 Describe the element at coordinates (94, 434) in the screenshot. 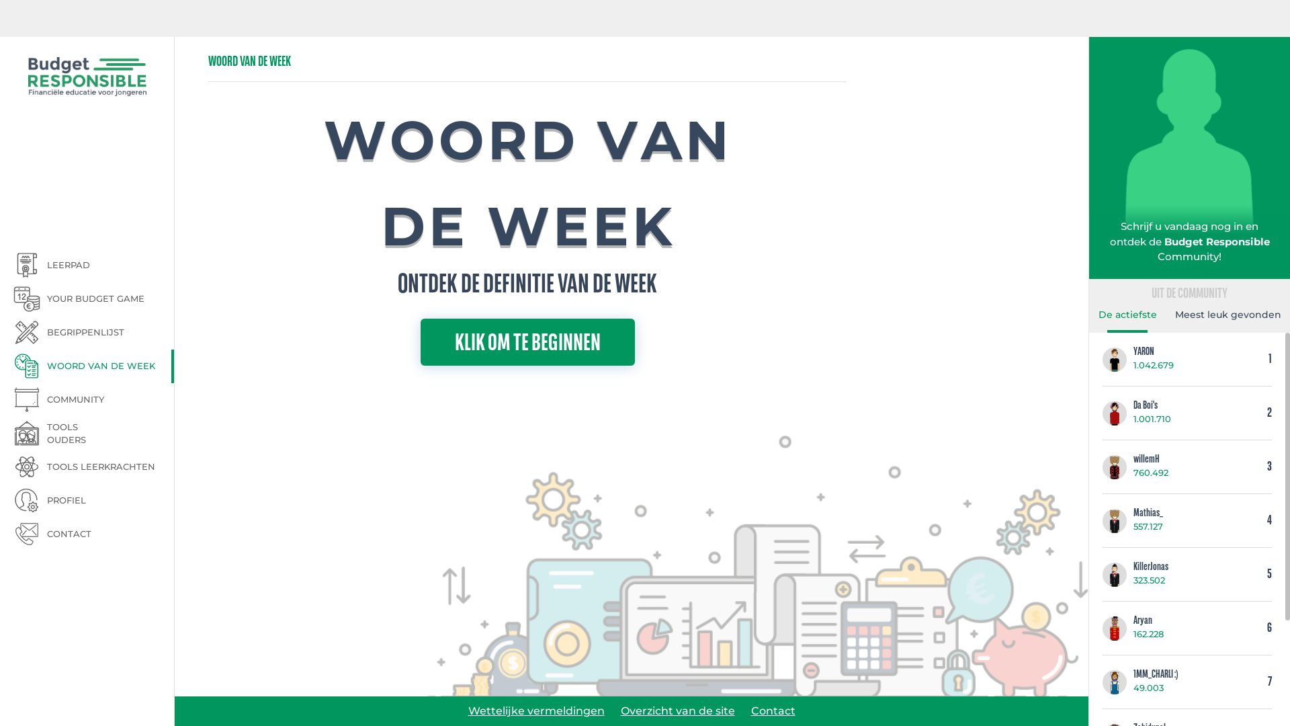

I see `TOOLS
OUDERS` at that location.